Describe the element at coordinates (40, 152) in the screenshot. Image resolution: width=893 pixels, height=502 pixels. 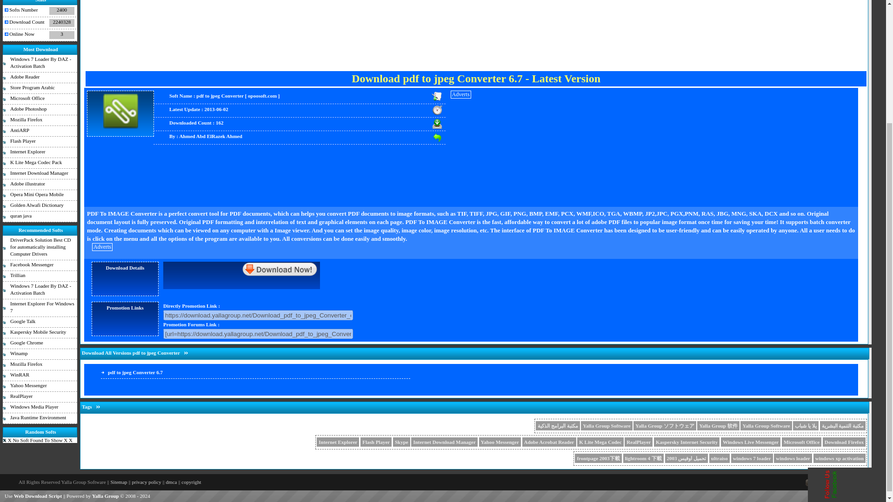
I see `Internet Explorer` at that location.